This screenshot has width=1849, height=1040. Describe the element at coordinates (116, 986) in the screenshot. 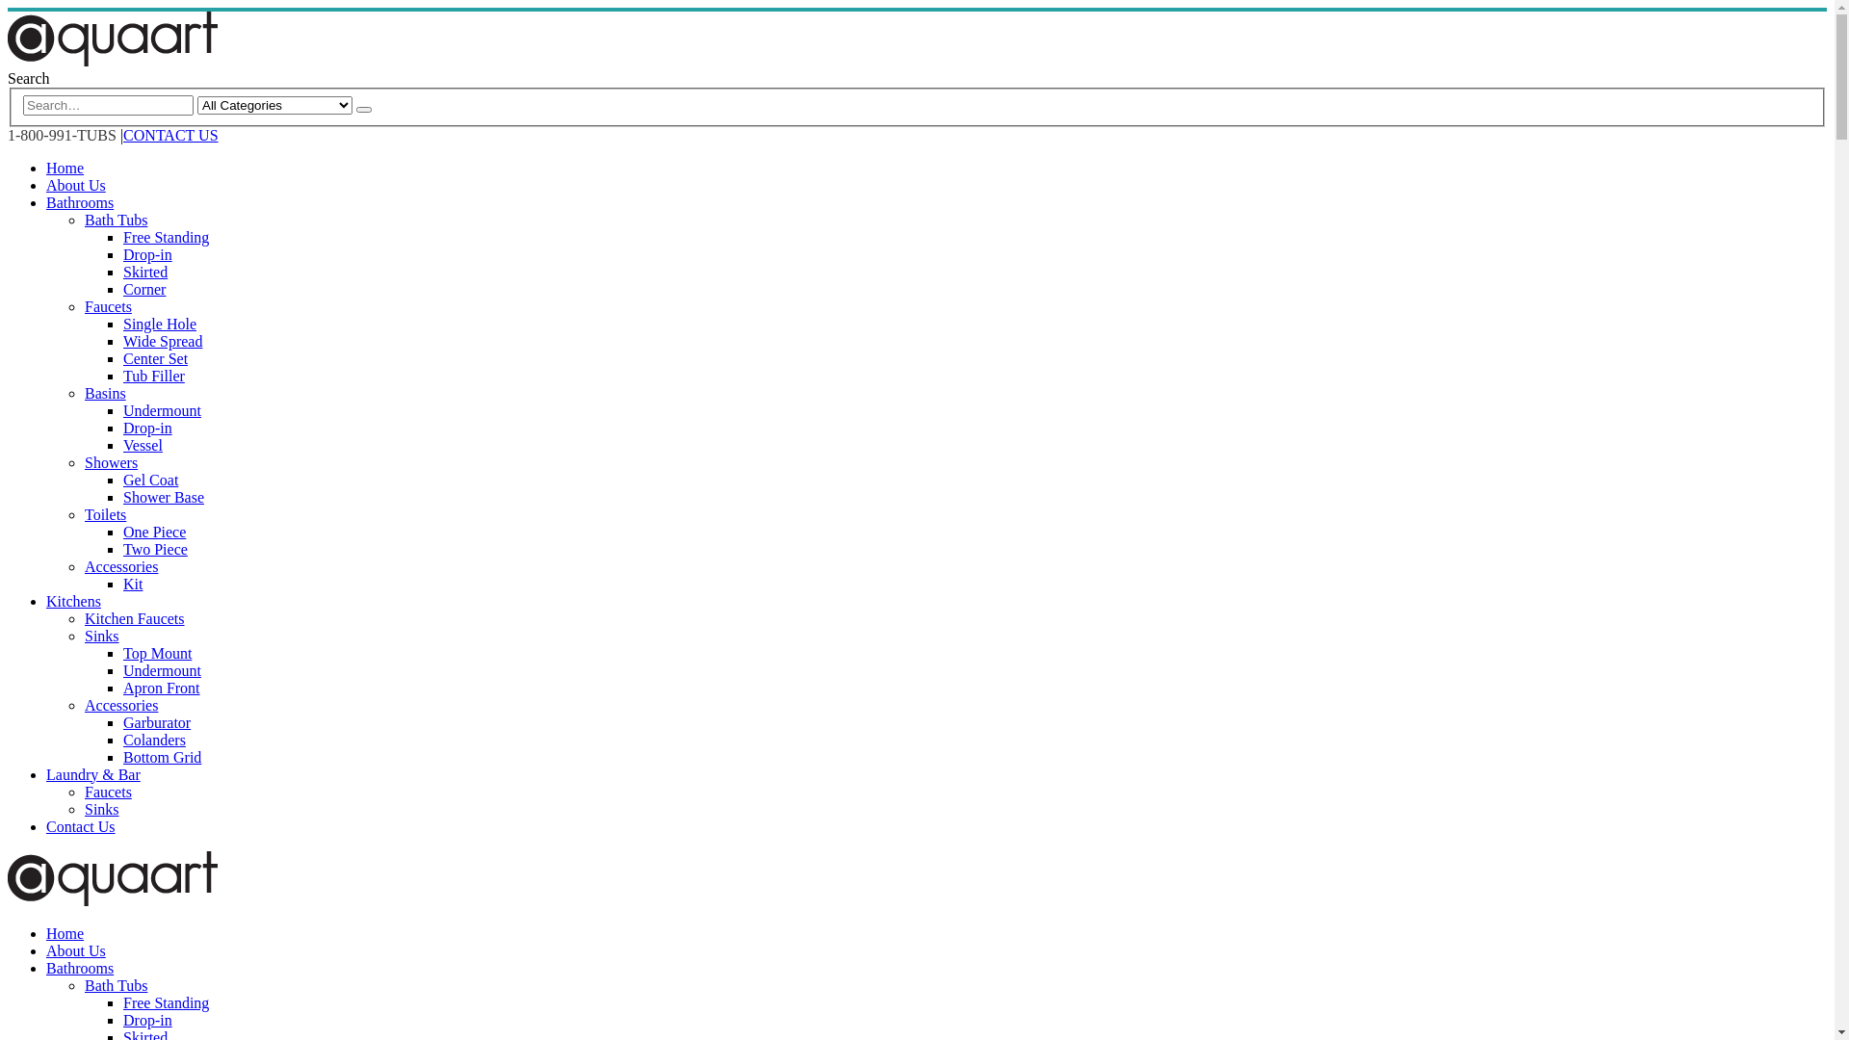

I see `Bath Tubs` at that location.